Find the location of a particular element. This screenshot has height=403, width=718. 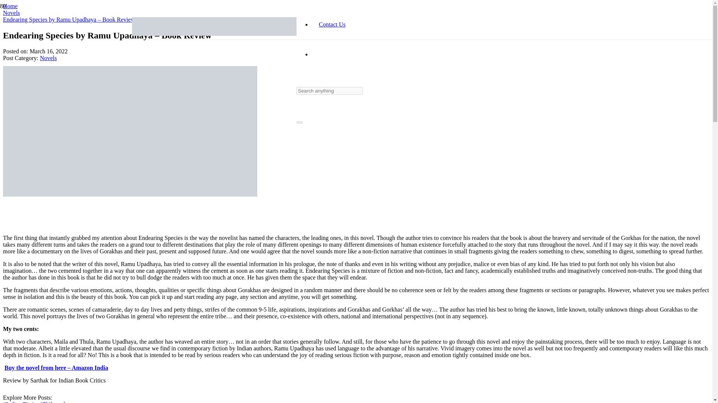

Novels is located at coordinates (11, 13).